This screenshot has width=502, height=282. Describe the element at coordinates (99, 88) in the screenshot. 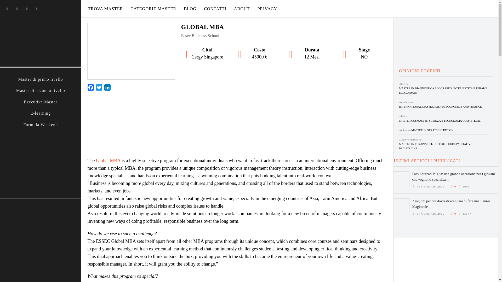

I see `Twitter` at that location.